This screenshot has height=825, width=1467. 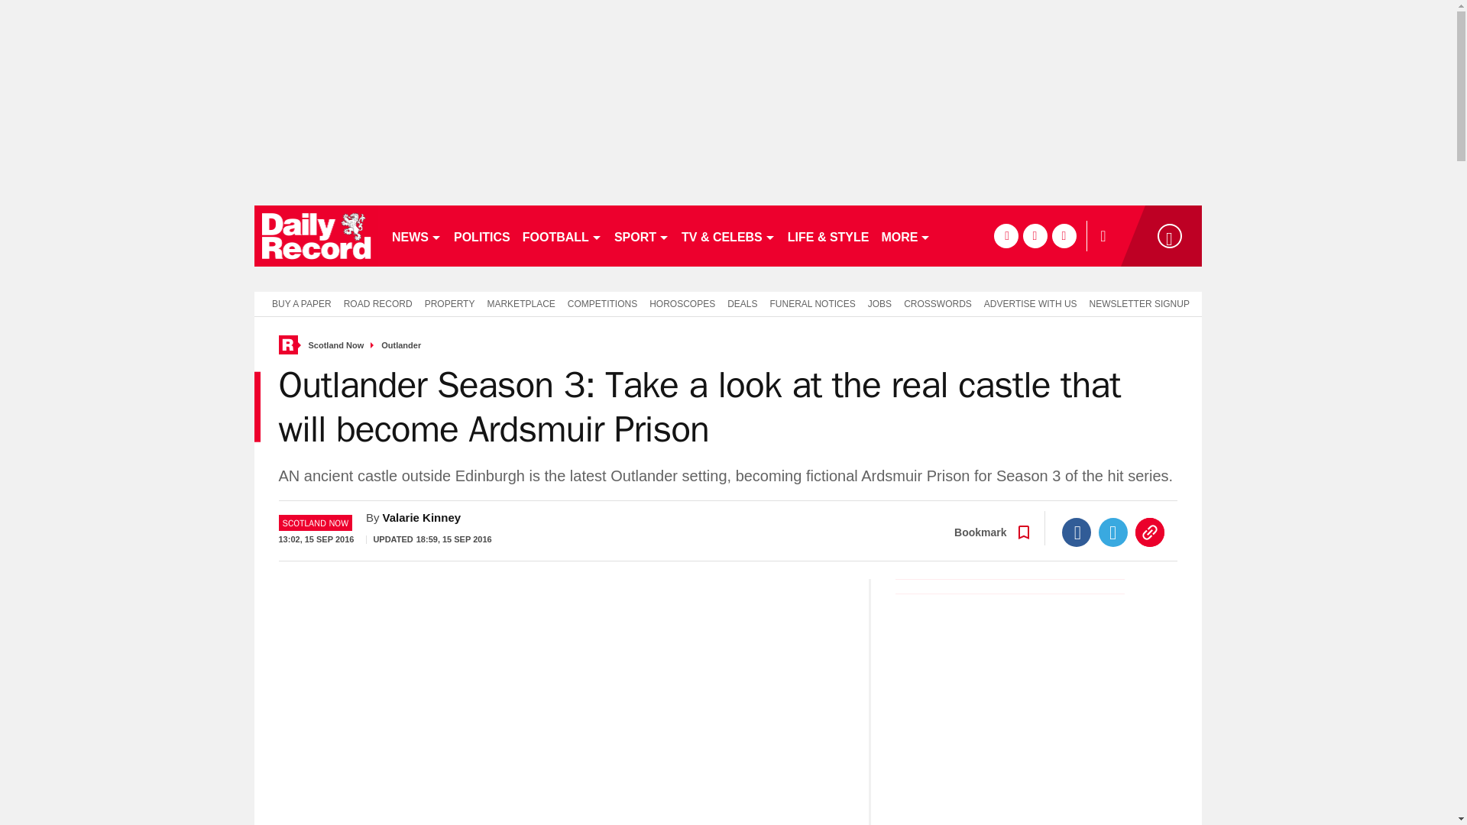 I want to click on Twitter, so click(x=1113, y=532).